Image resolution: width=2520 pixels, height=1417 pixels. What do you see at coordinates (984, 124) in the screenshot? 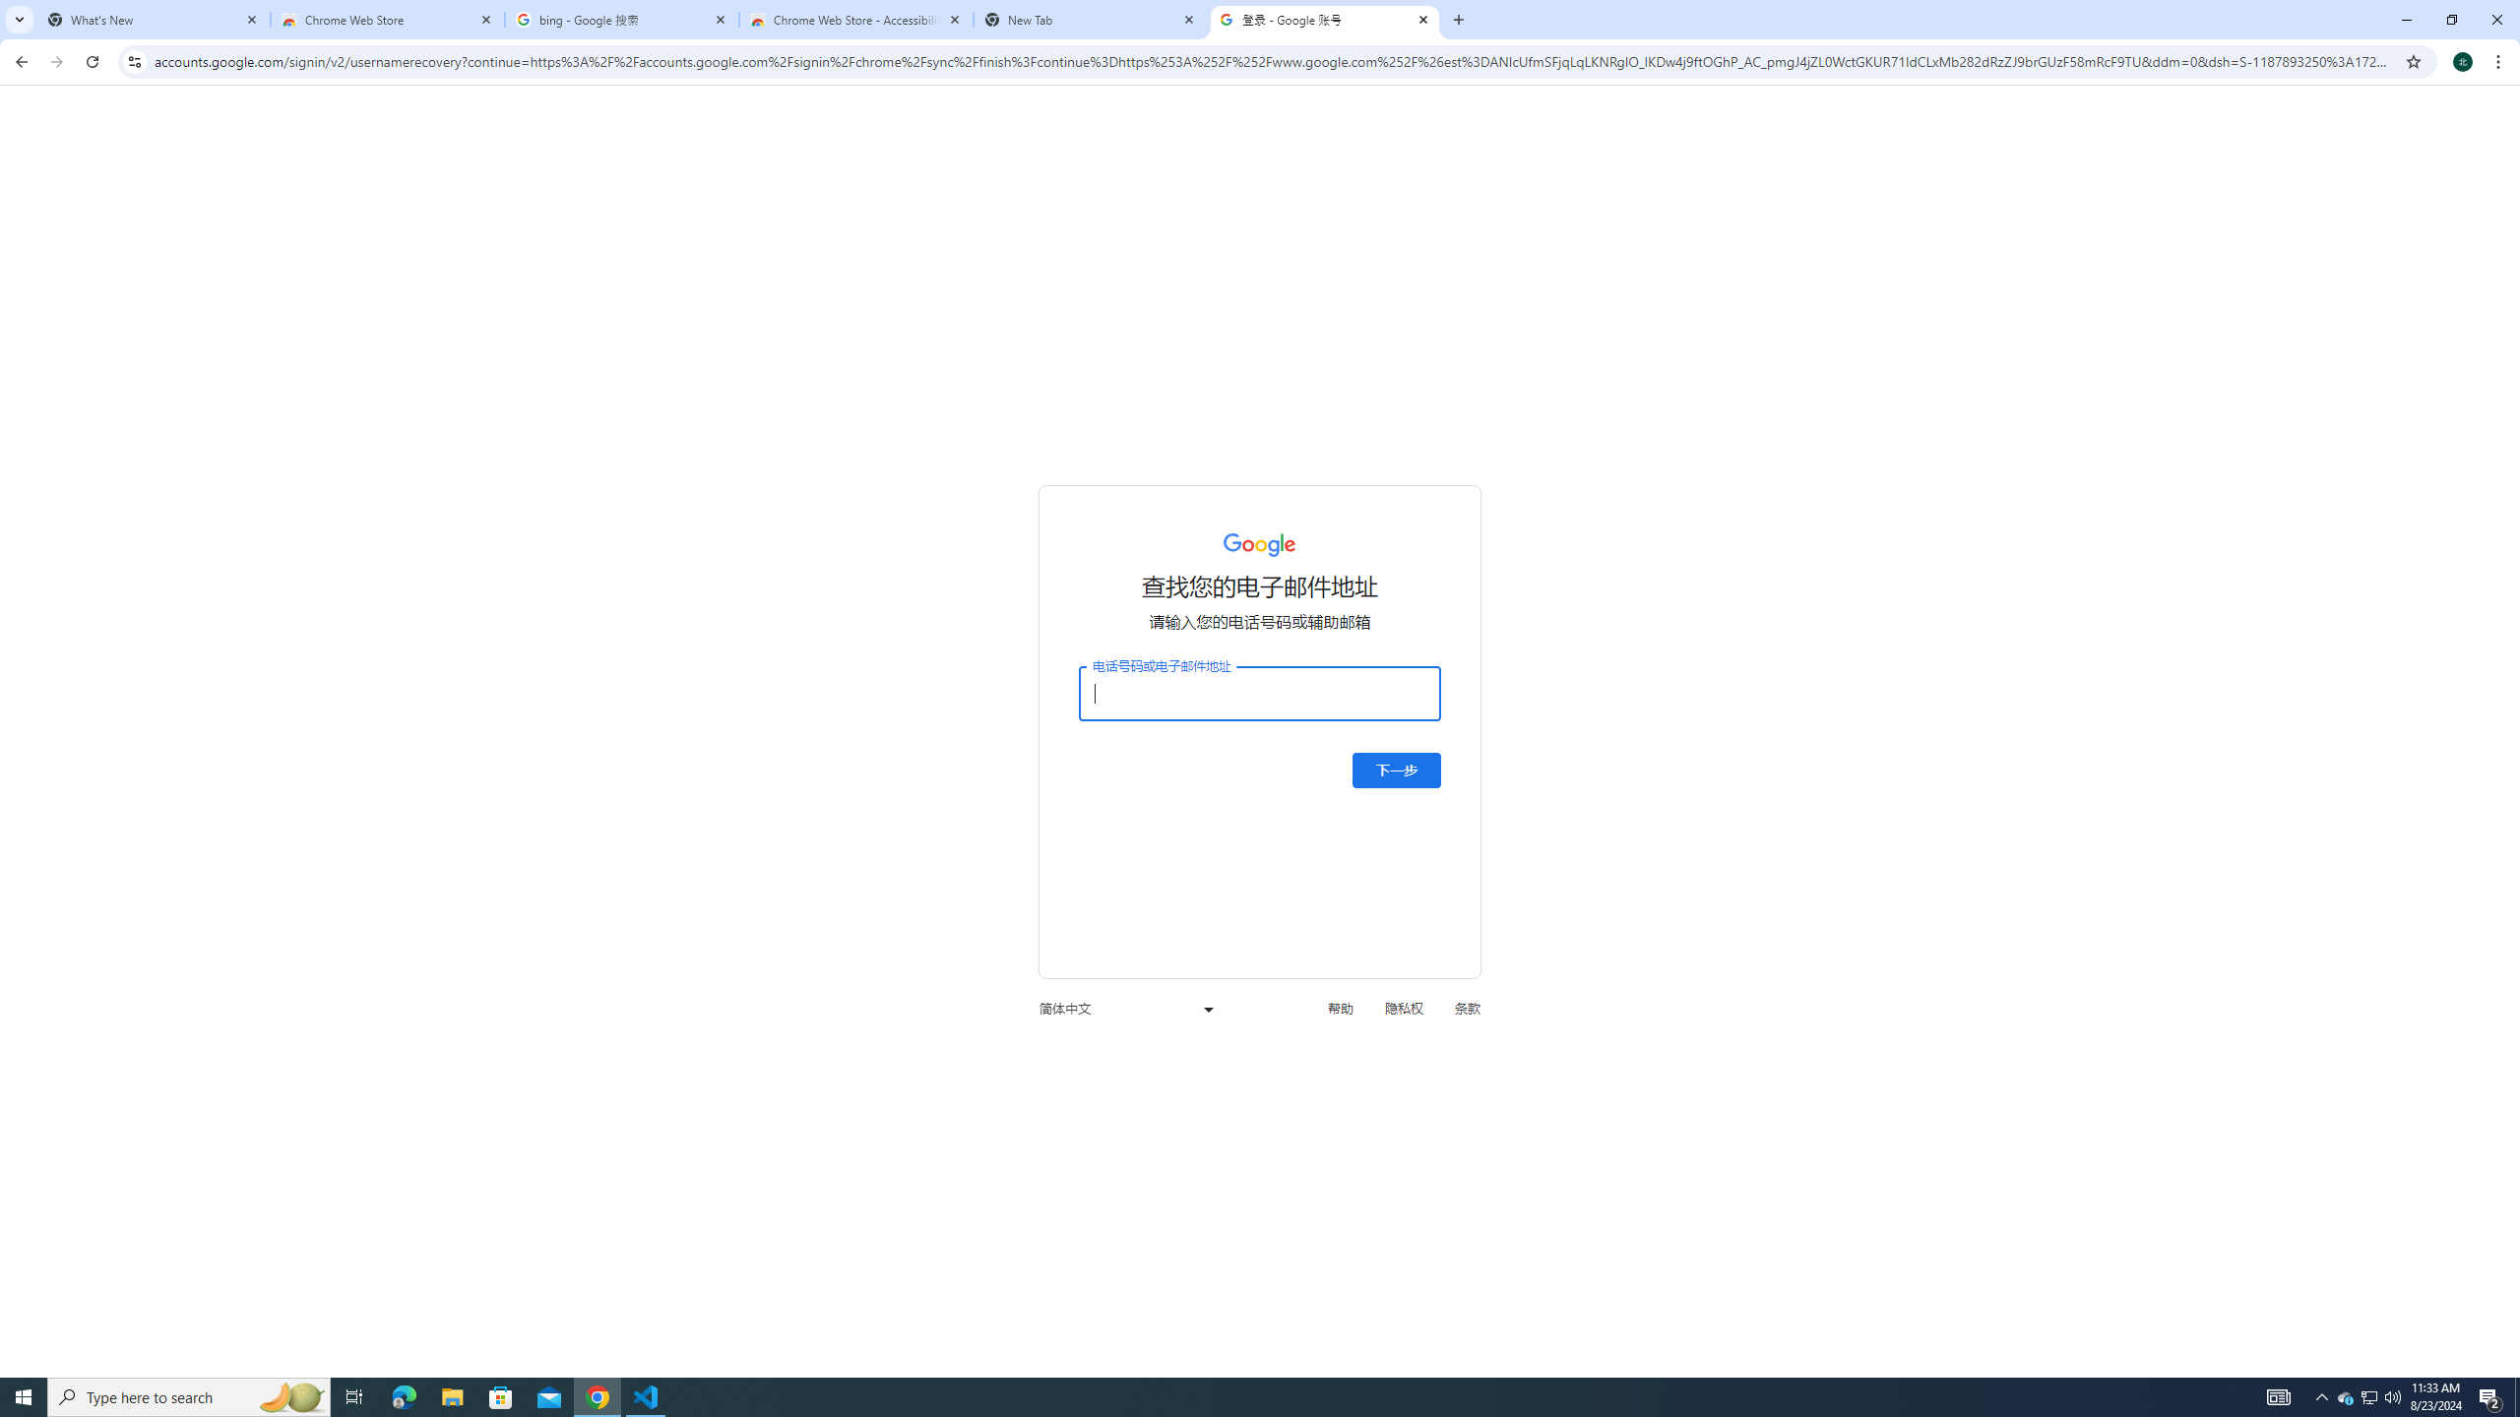
I see `Simplified` at bounding box center [984, 124].